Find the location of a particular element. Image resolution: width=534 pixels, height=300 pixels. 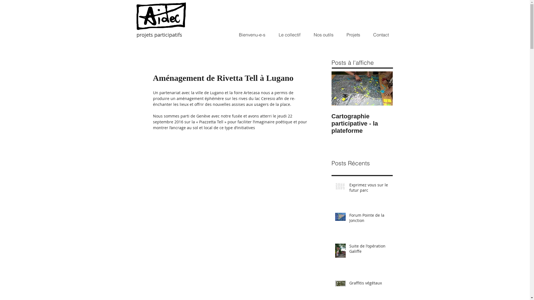

Bienvenu-e-s is located at coordinates (252, 35).